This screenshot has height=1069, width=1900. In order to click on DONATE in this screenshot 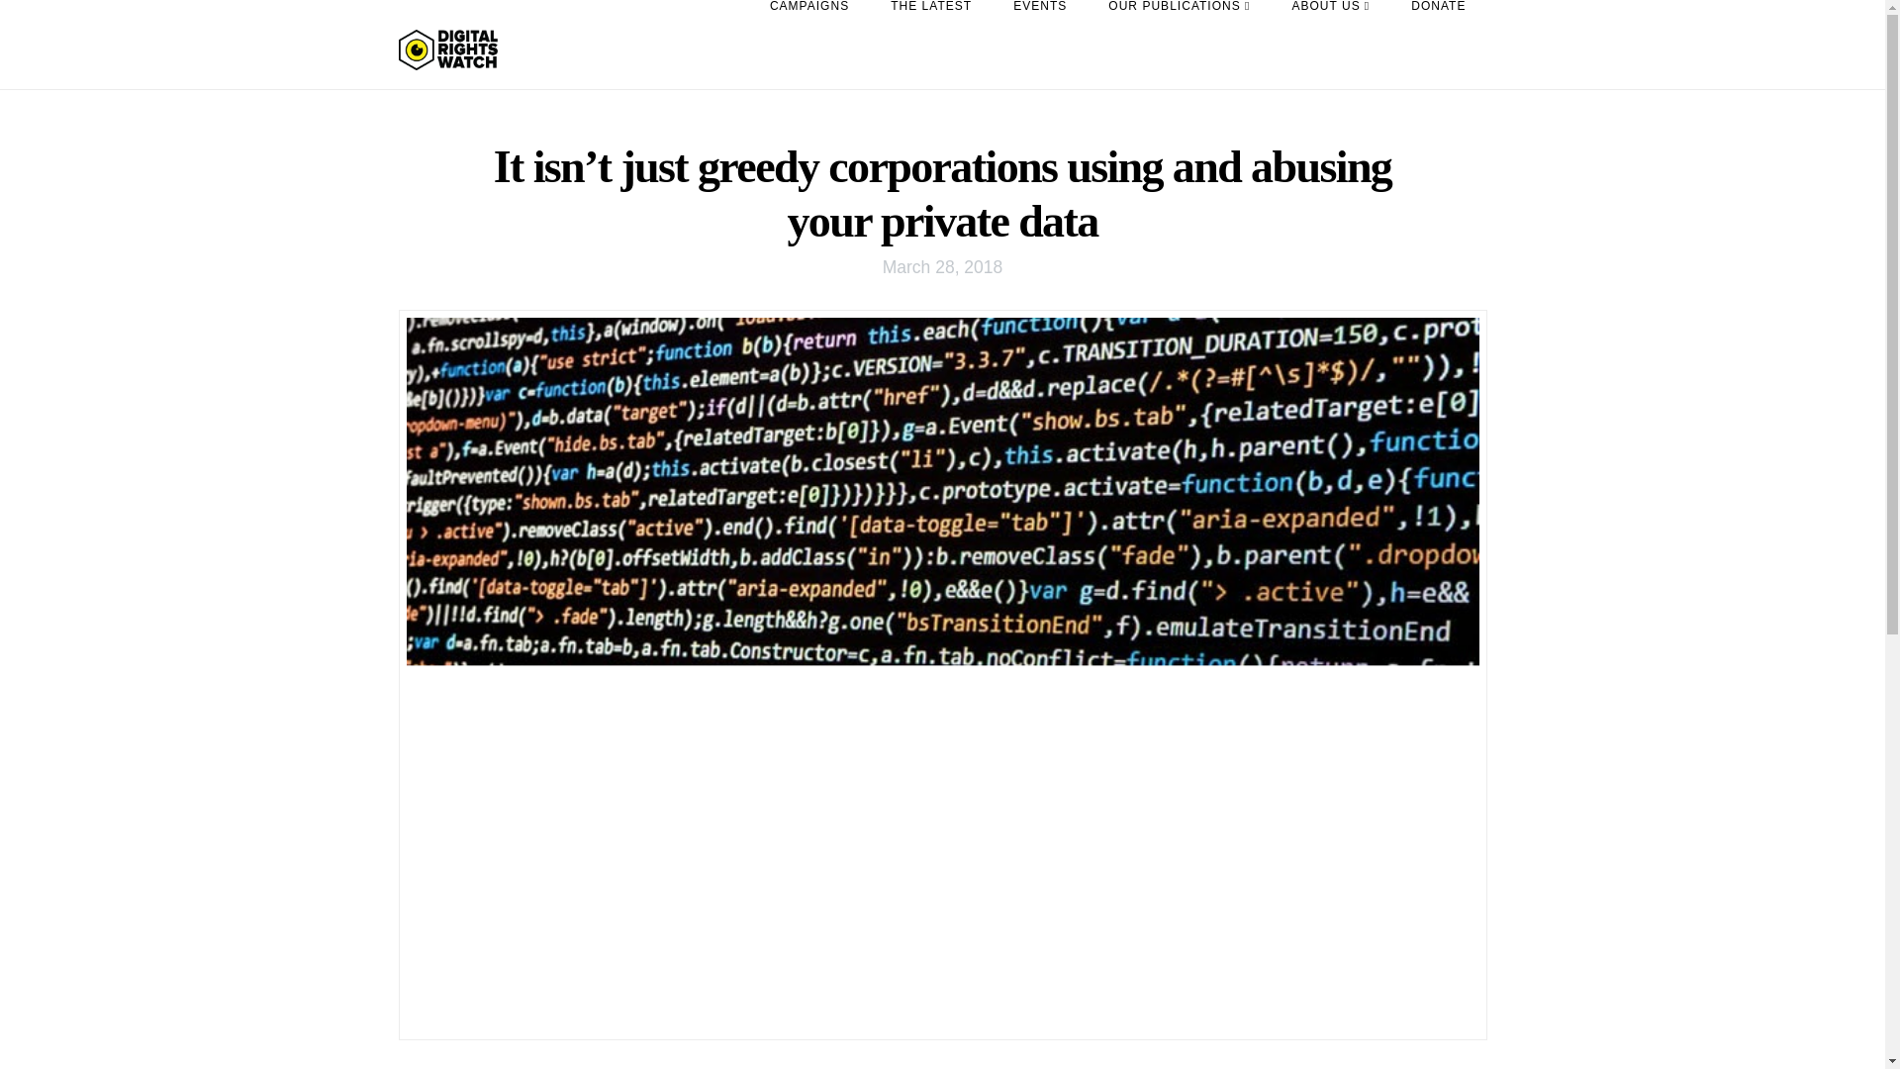, I will do `click(1438, 44)`.